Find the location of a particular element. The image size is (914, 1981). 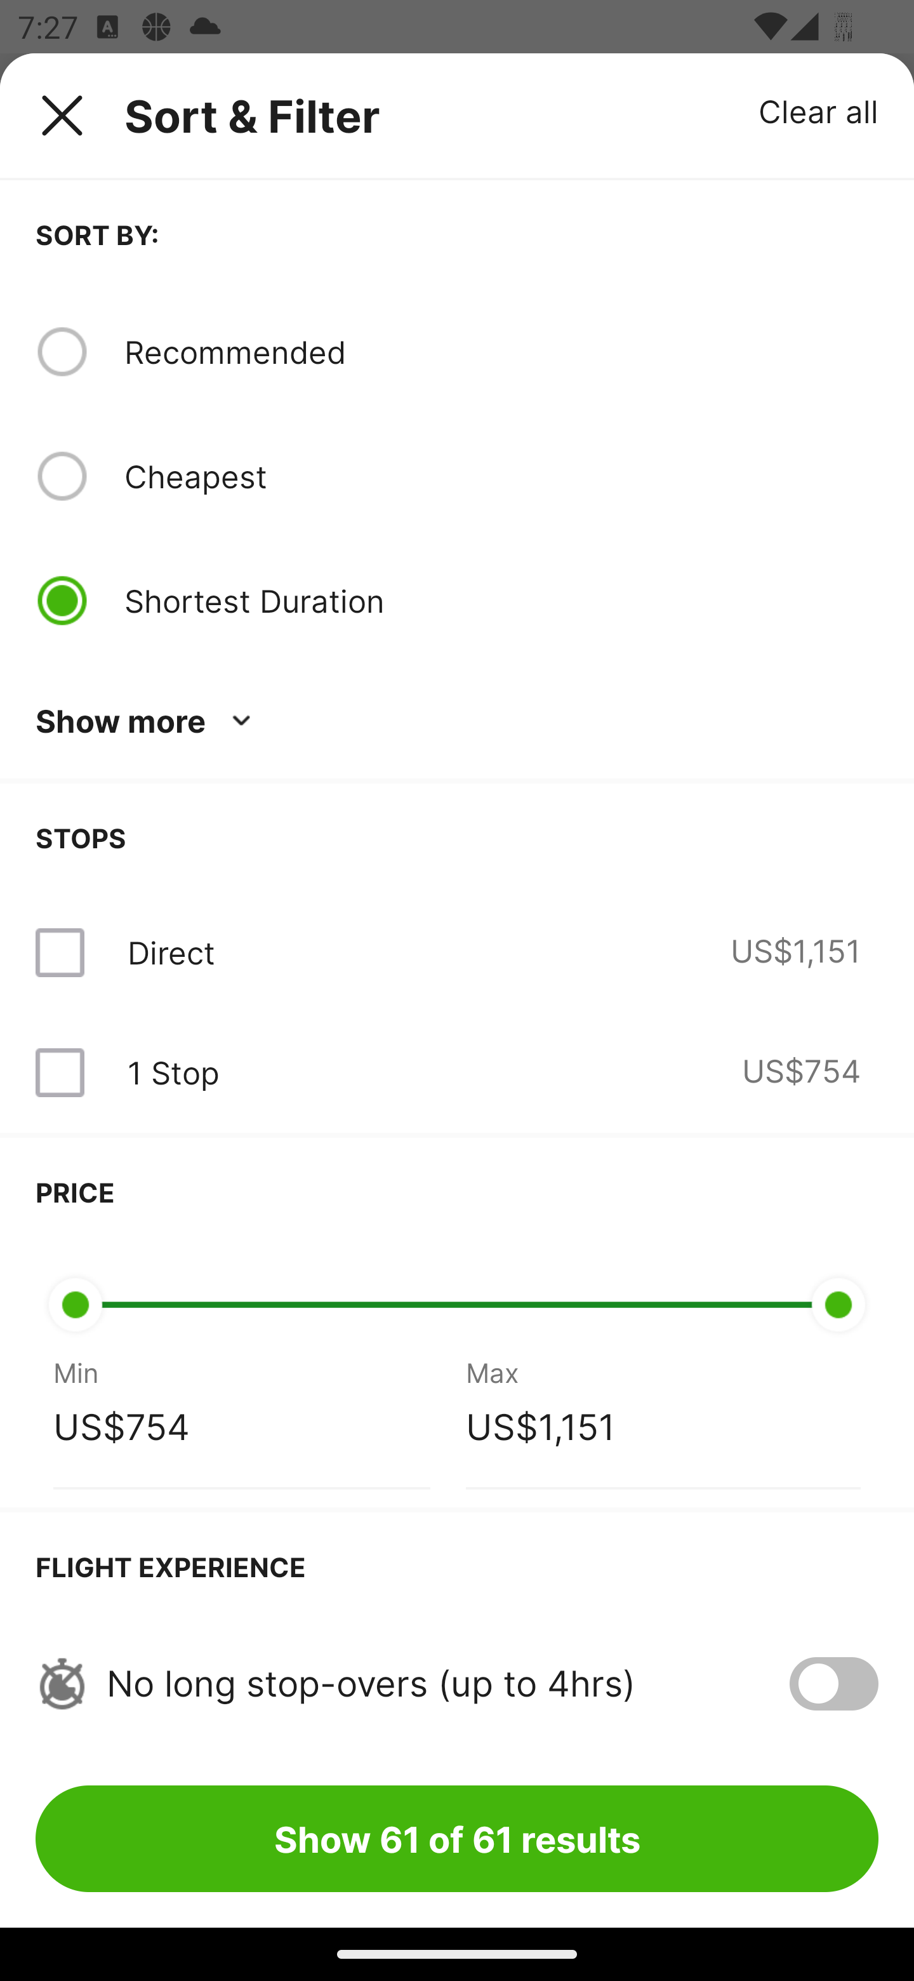

Direct is located at coordinates (171, 952).